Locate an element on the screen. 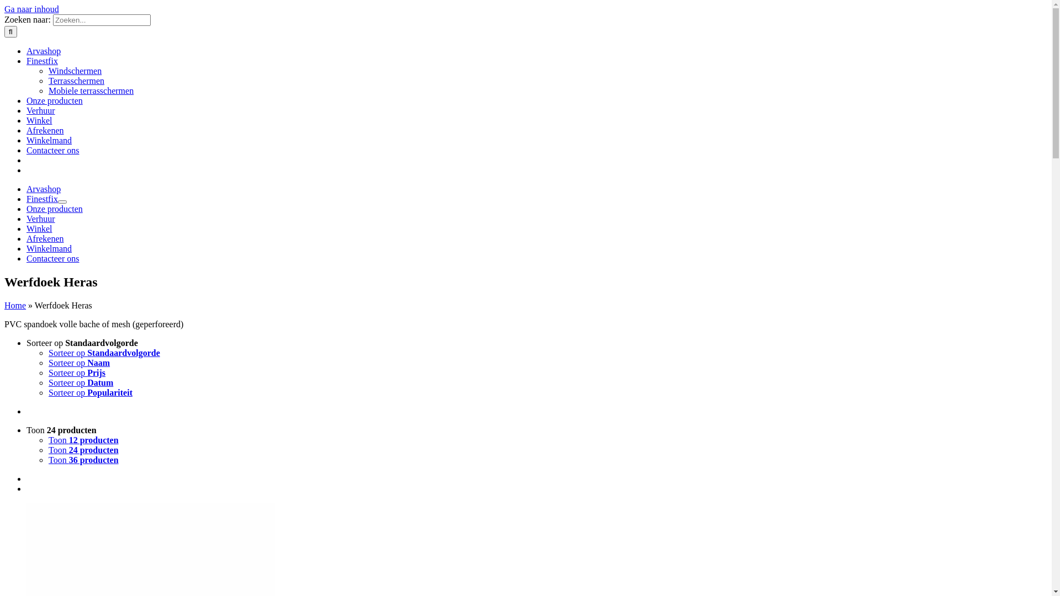 The width and height of the screenshot is (1060, 596). Winkel is located at coordinates (39, 120).